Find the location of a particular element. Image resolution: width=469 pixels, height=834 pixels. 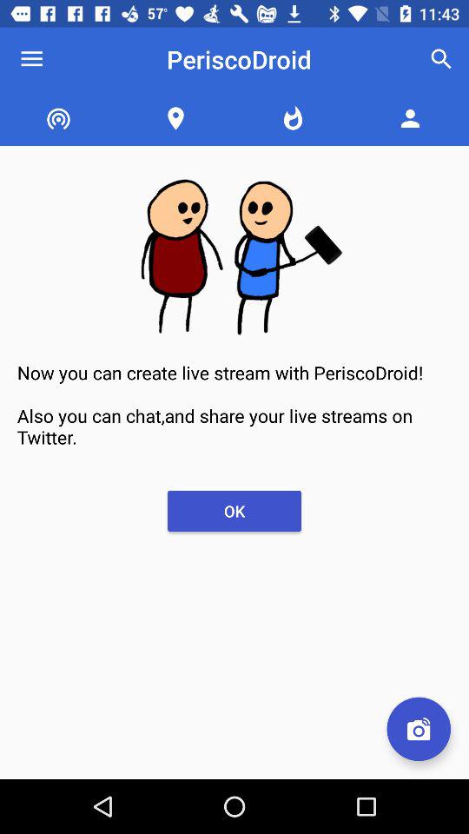

select the ok is located at coordinates (234, 511).